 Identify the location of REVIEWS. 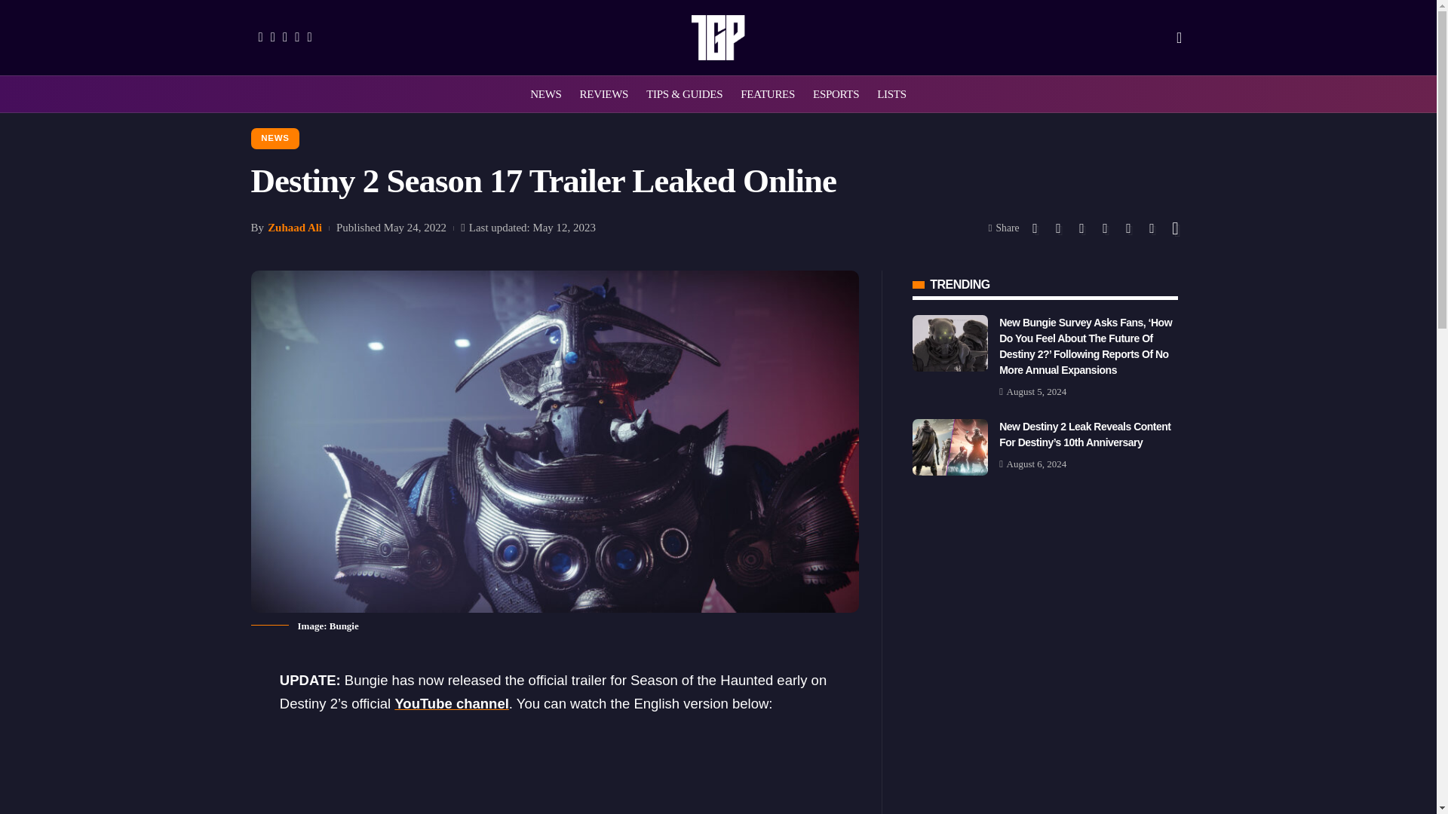
(604, 94).